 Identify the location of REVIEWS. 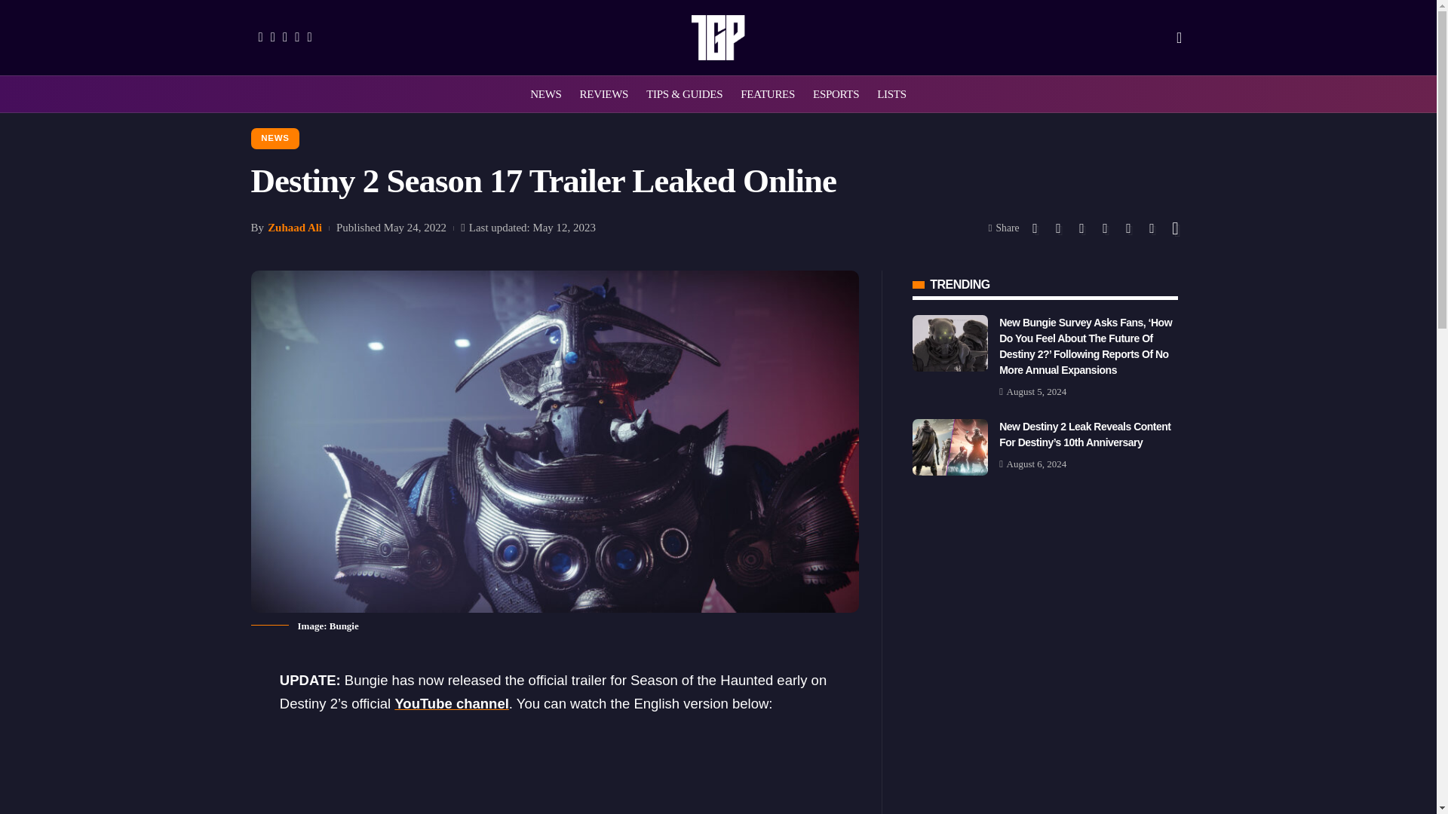
(604, 94).